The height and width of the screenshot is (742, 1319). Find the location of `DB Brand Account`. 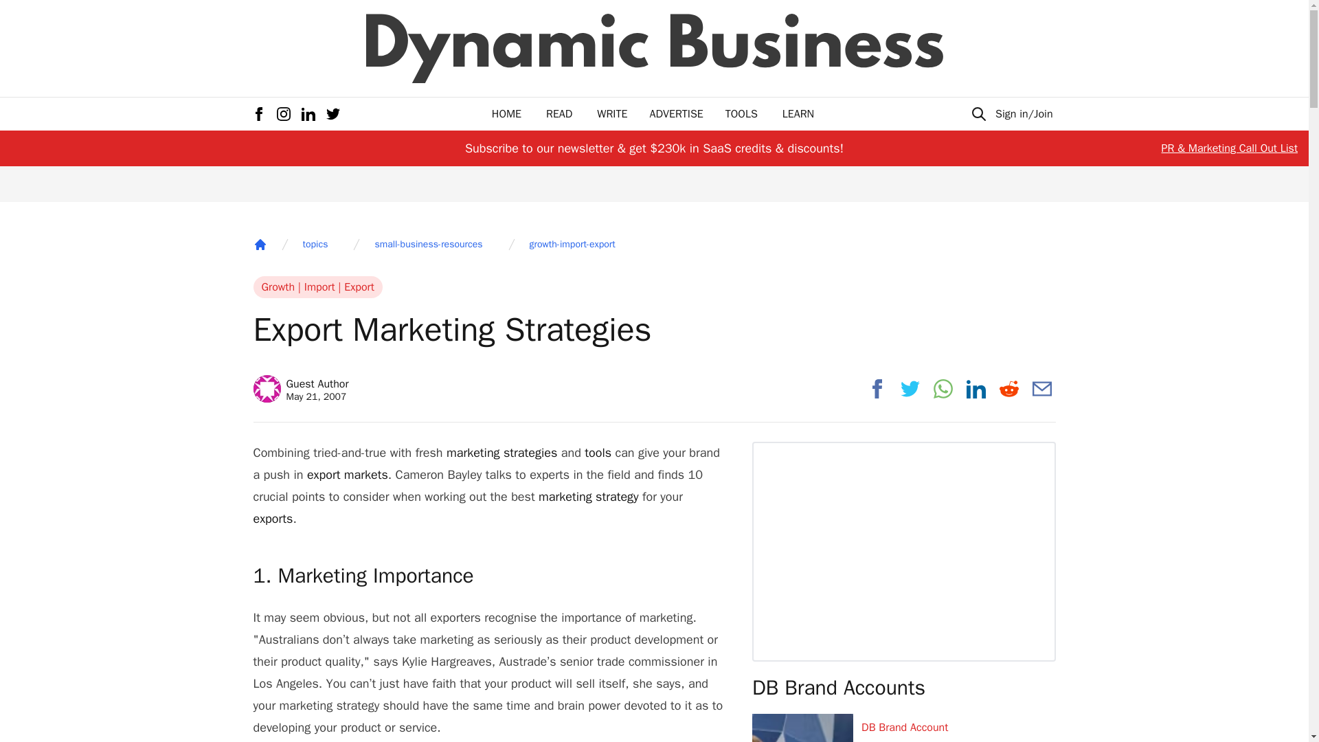

DB Brand Account is located at coordinates (958, 727).